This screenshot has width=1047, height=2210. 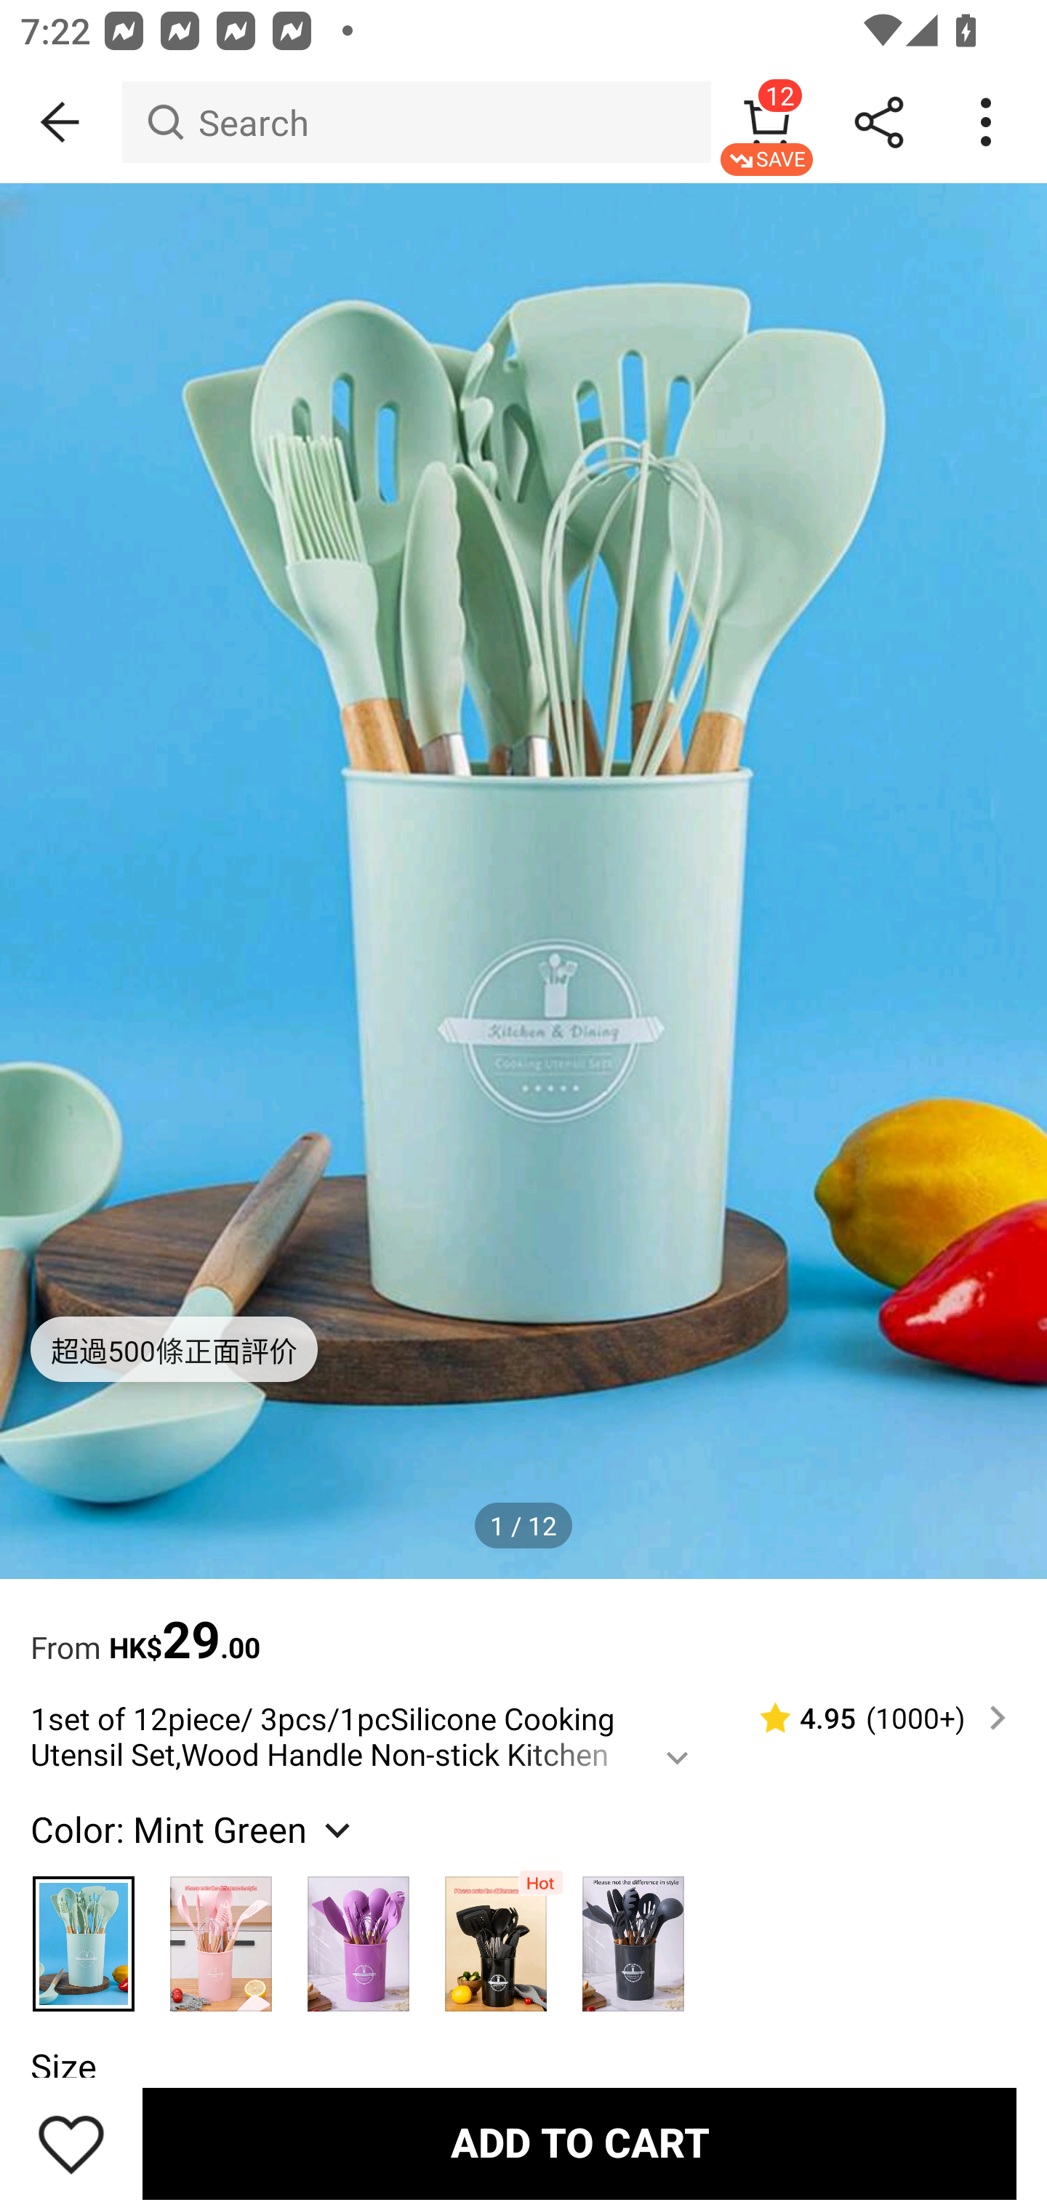 I want to click on Size, so click(x=63, y=2066).